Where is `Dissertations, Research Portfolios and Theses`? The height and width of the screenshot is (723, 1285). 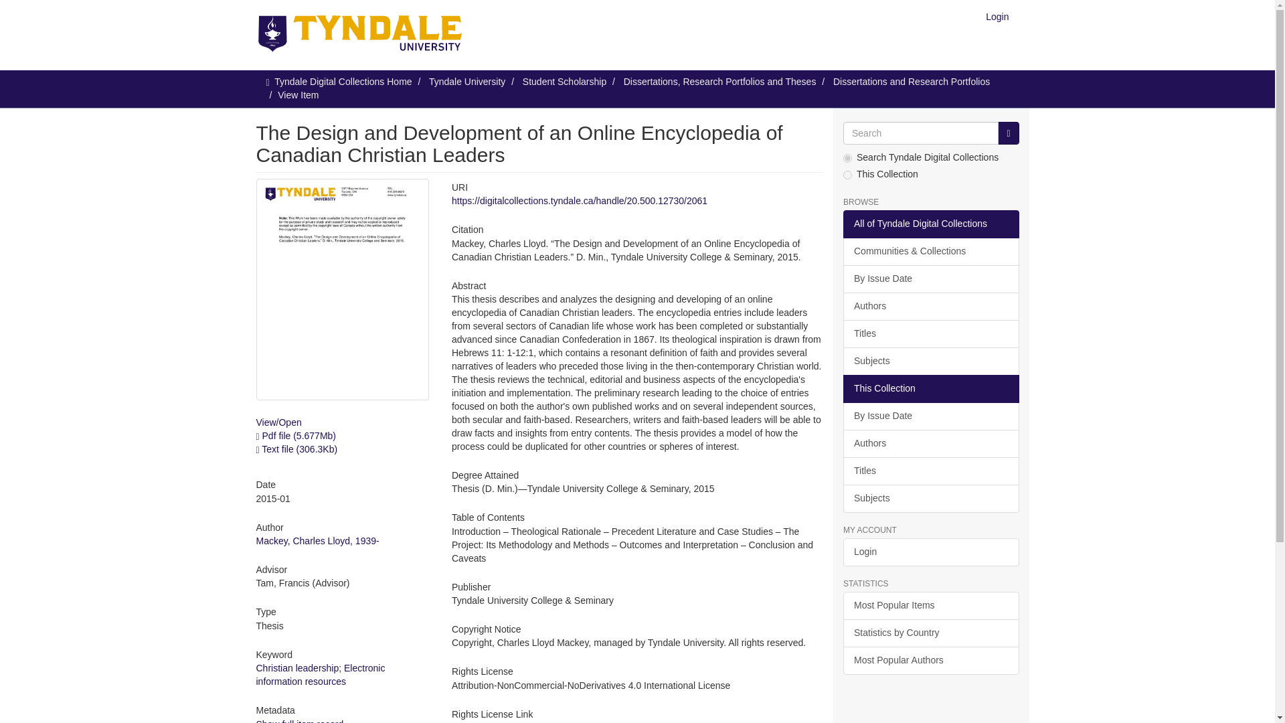
Dissertations, Research Portfolios and Theses is located at coordinates (719, 82).